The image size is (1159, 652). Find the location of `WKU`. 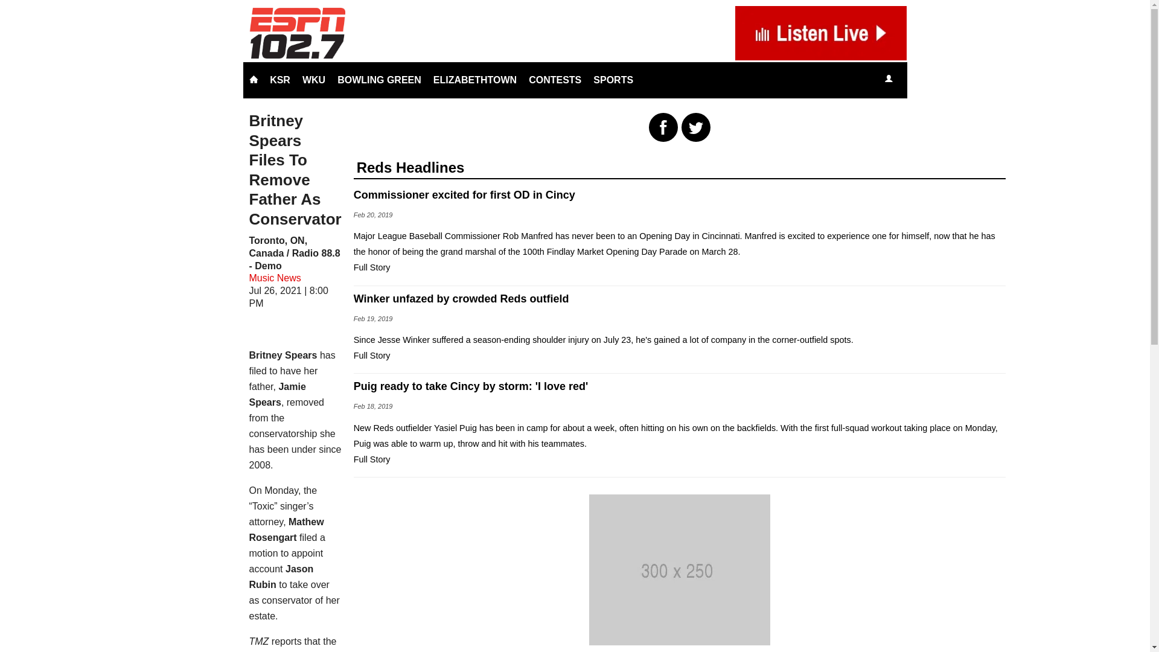

WKU is located at coordinates (314, 80).